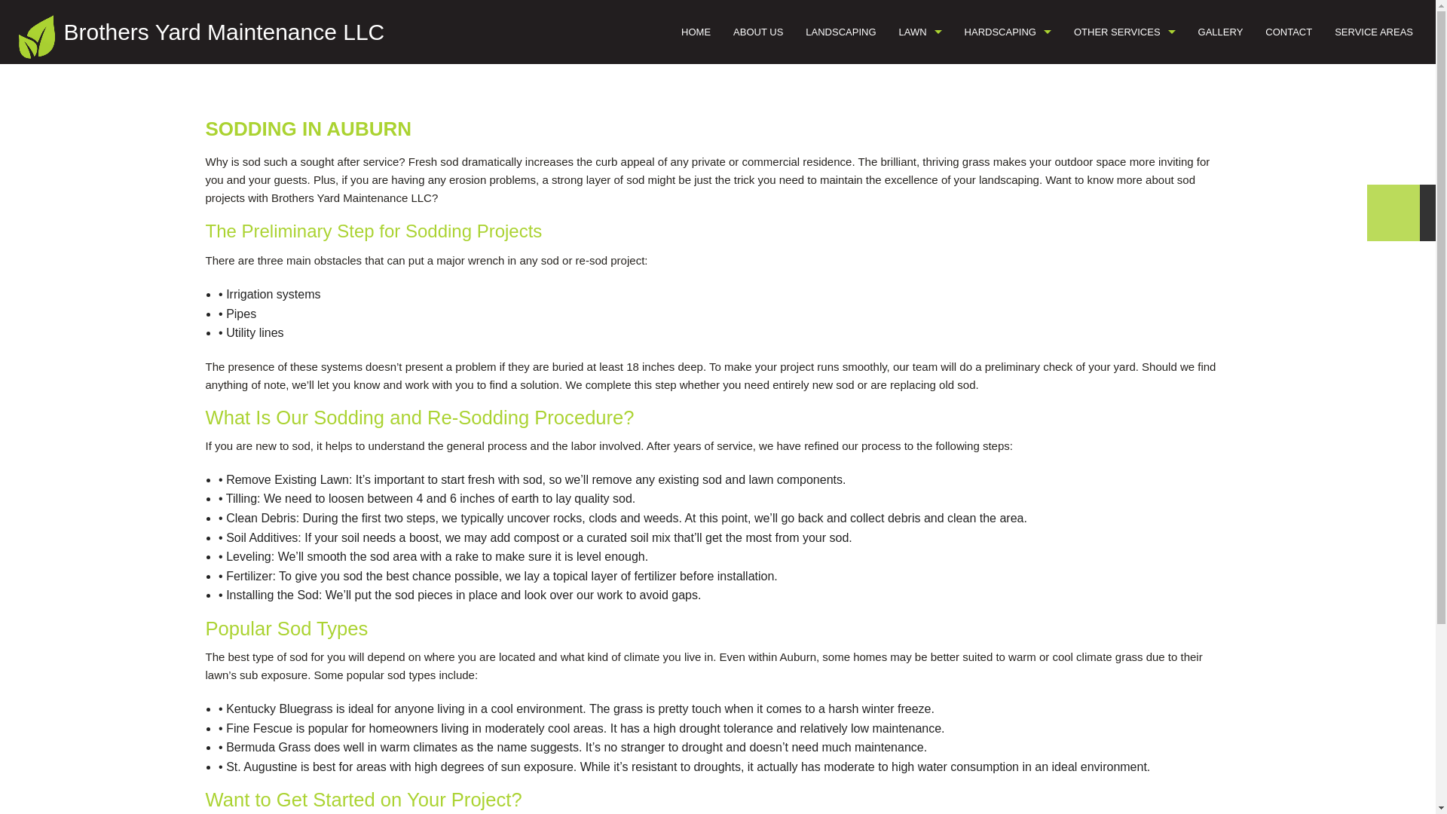 Image resolution: width=1447 pixels, height=814 pixels. I want to click on Brothers Yard Maintenance LLC, so click(224, 32).